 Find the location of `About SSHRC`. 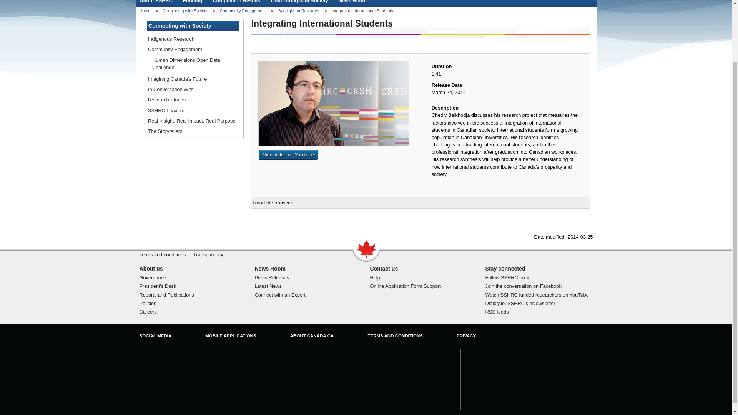

About SSHRC is located at coordinates (157, 3).